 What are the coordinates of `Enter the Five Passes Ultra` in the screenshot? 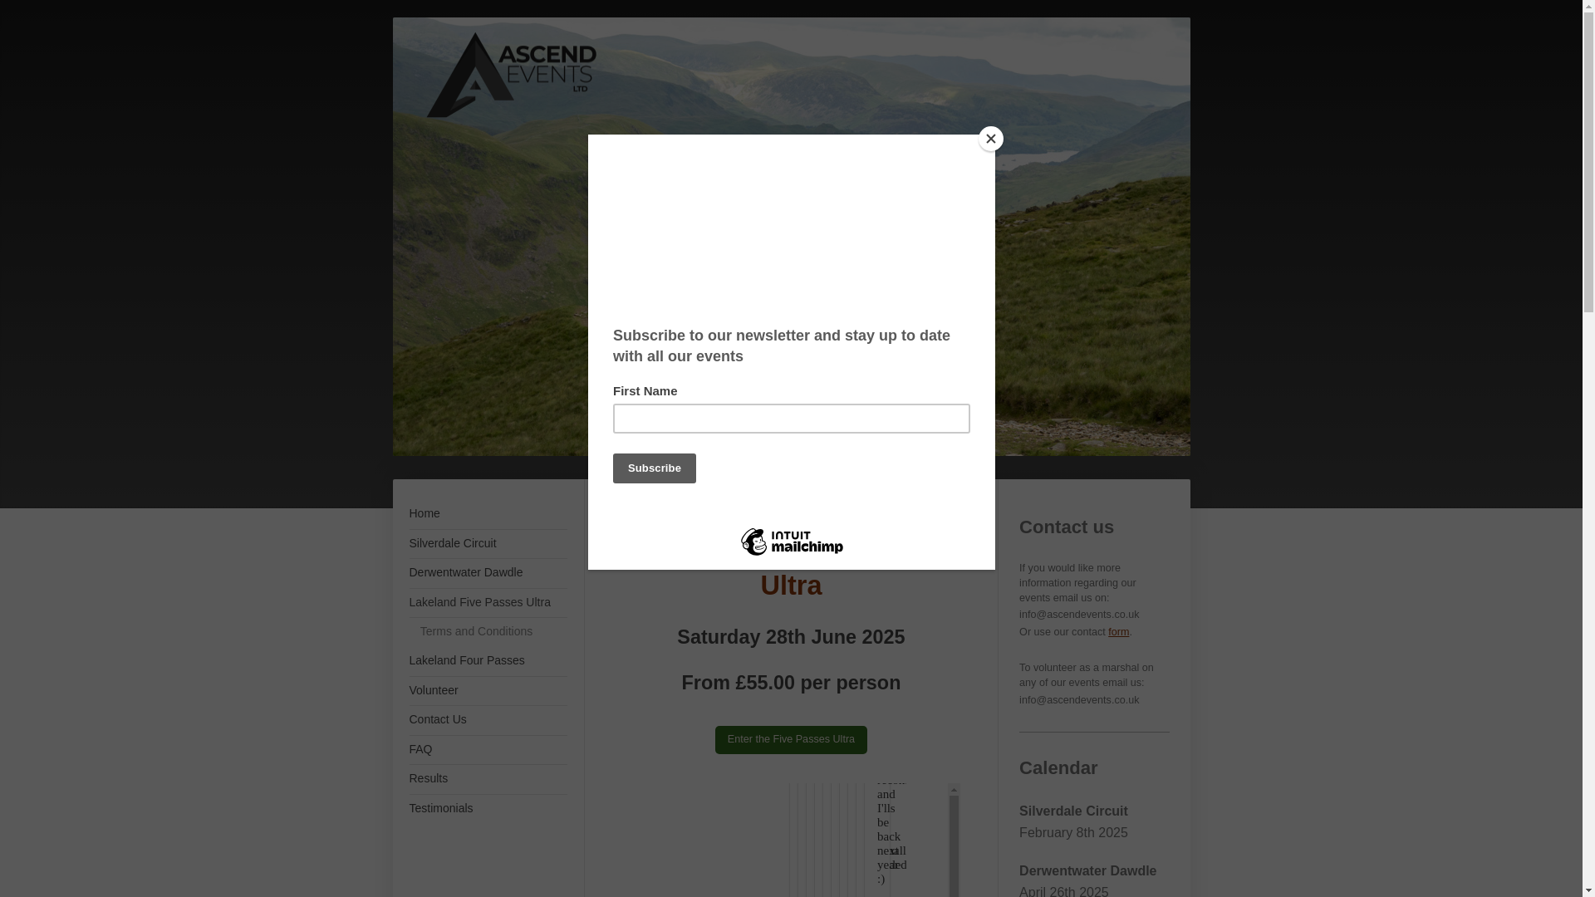 It's located at (791, 739).